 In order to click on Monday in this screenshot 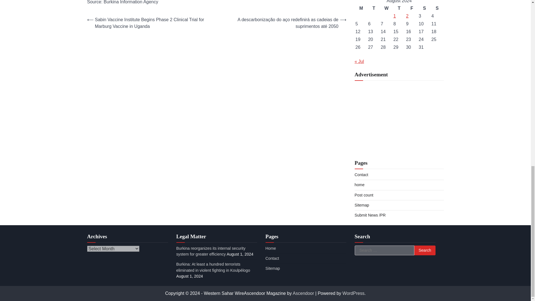, I will do `click(361, 8)`.